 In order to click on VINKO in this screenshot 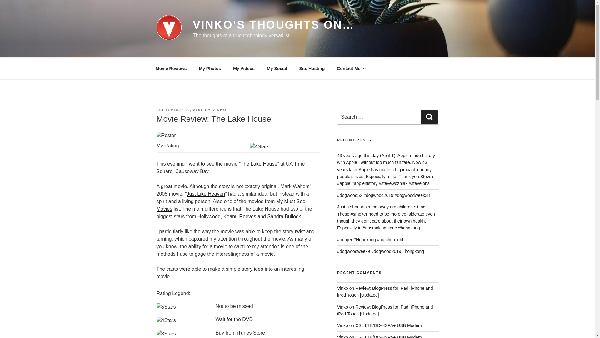, I will do `click(219, 110)`.